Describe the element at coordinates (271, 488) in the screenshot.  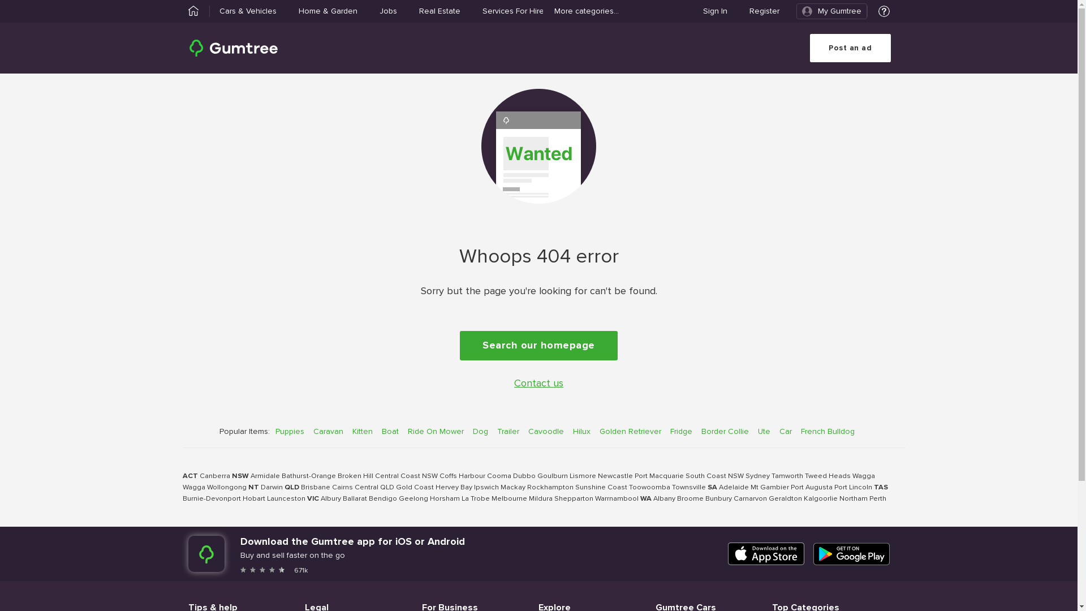
I see `Darwin` at that location.